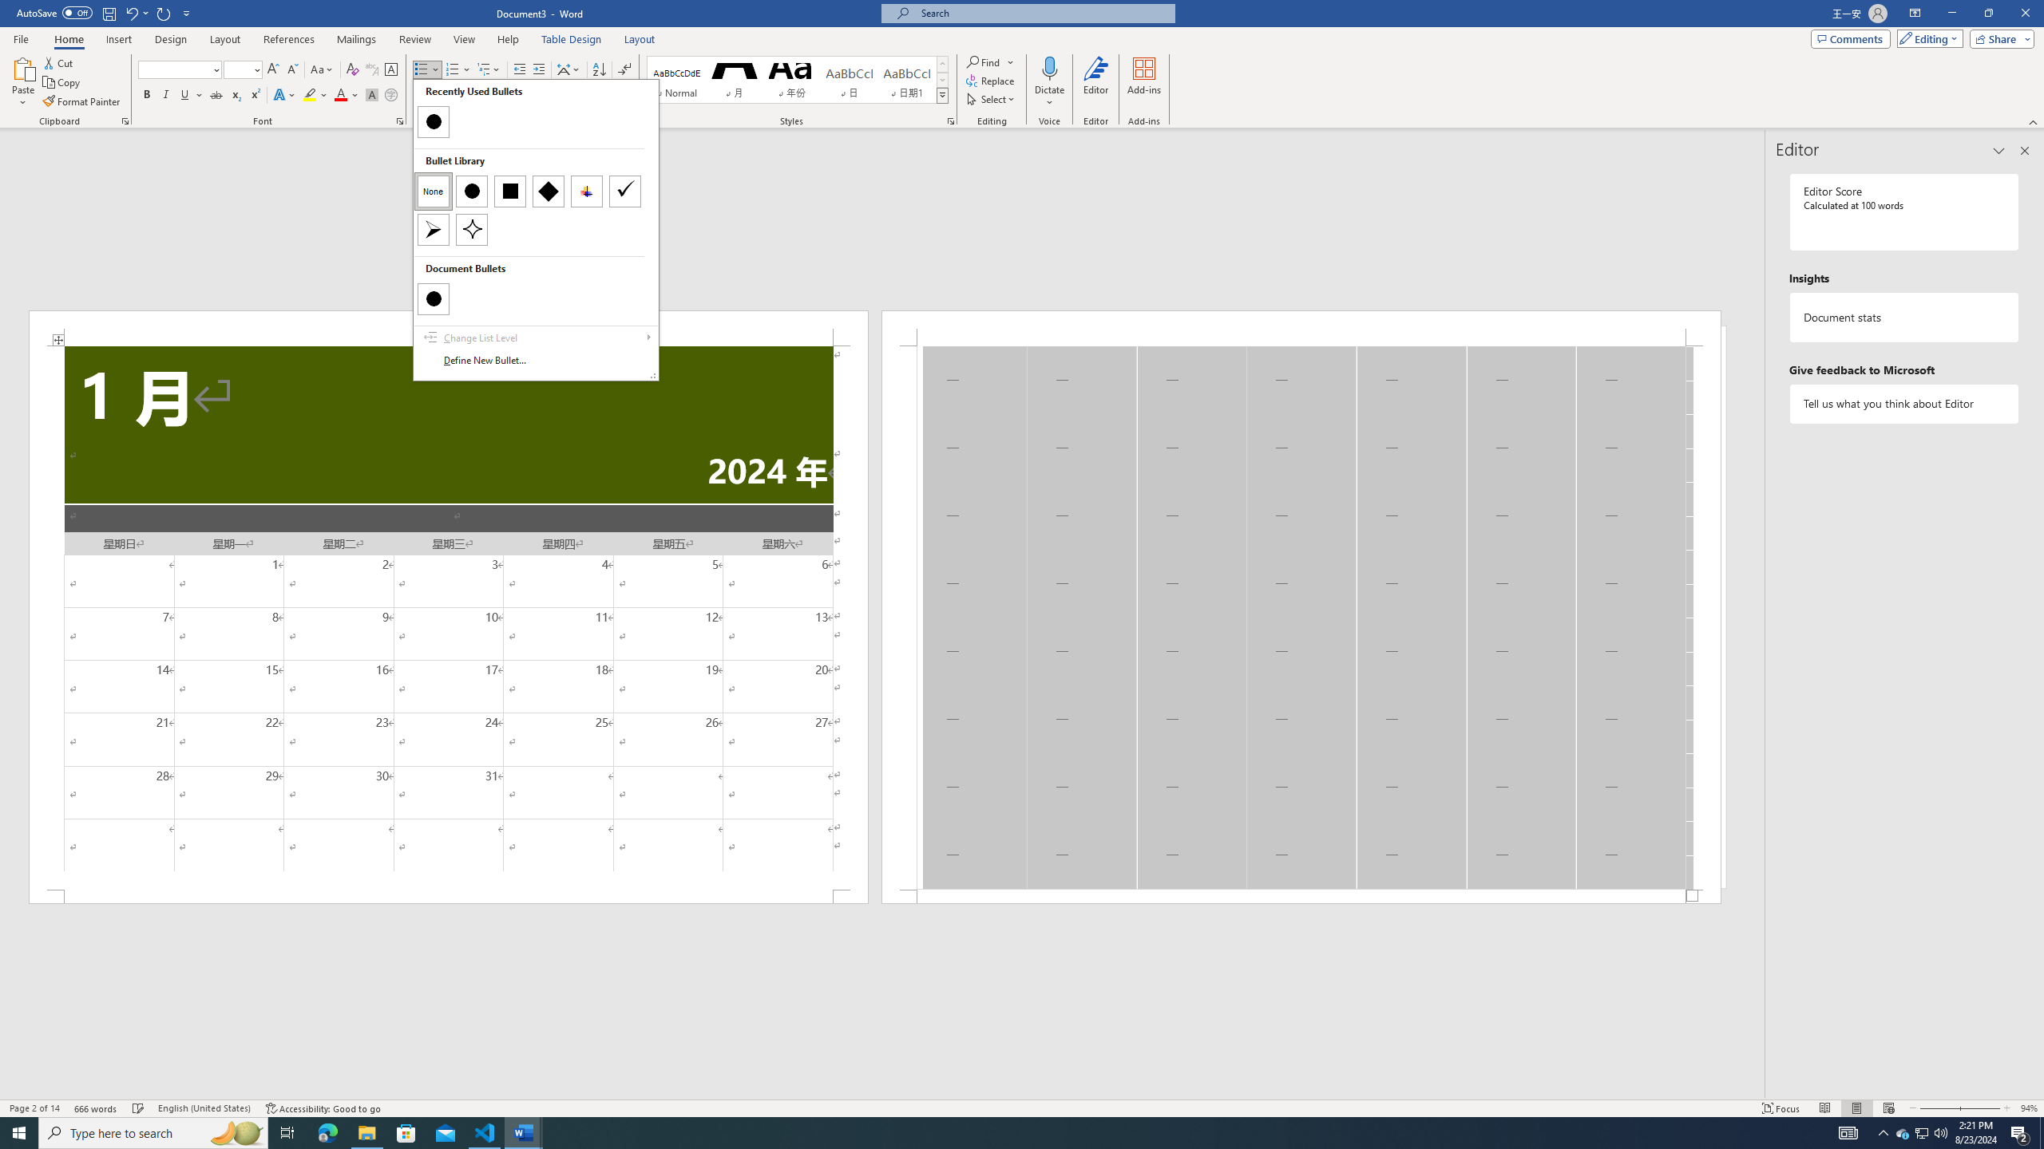 The image size is (2044, 1149). I want to click on Show desktop, so click(2042, 1133).